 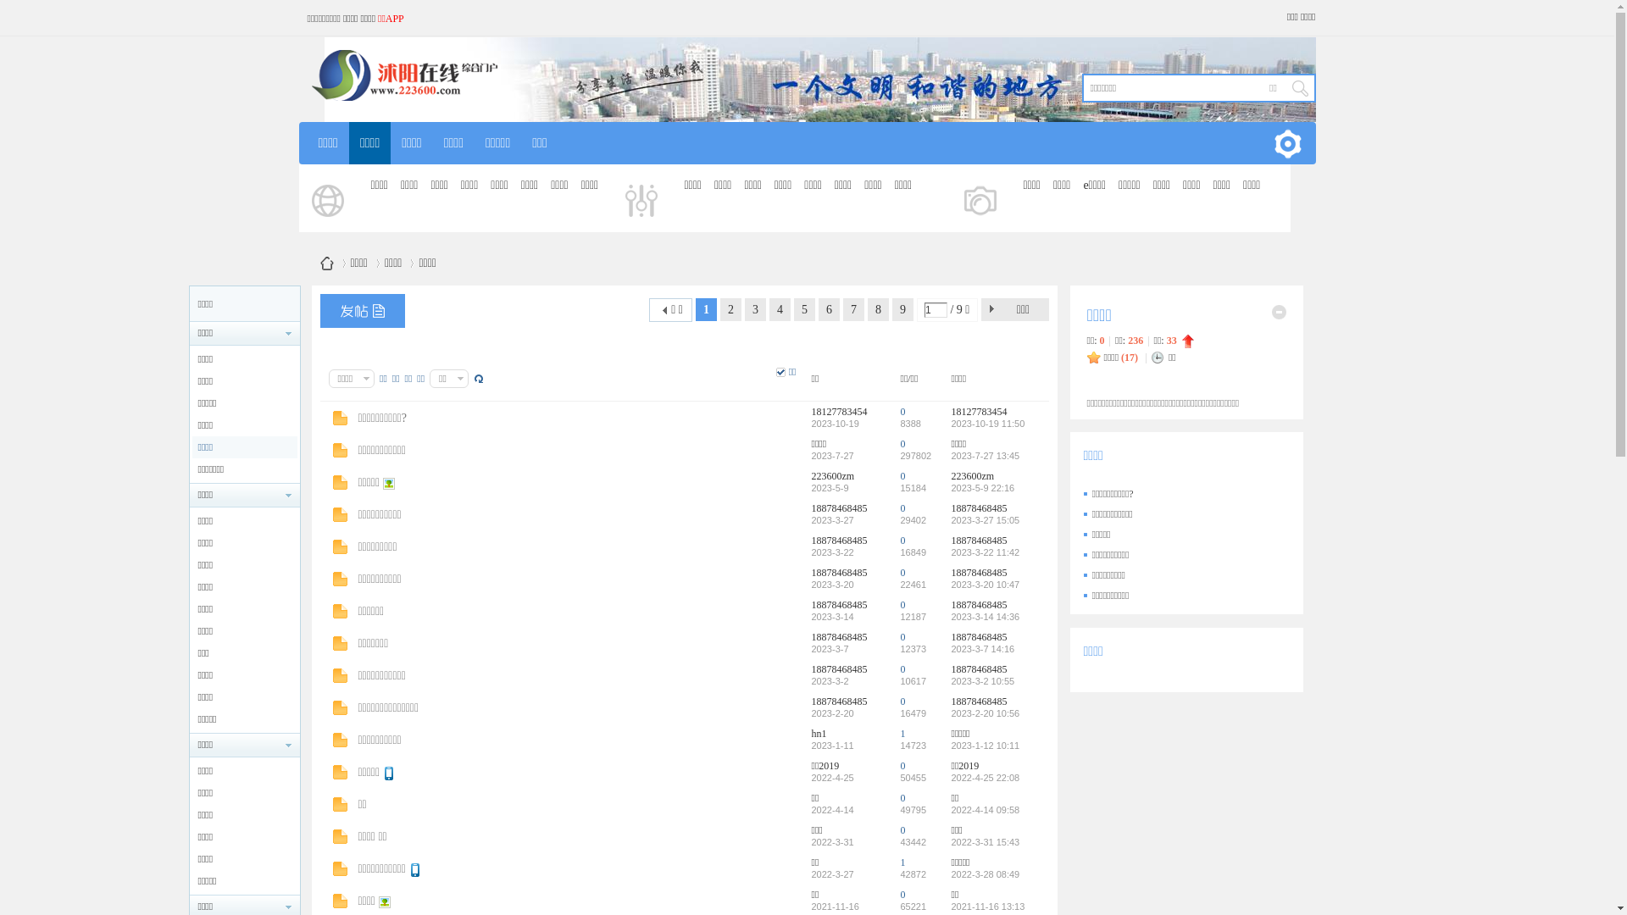 What do you see at coordinates (979, 541) in the screenshot?
I see `18878468485` at bounding box center [979, 541].